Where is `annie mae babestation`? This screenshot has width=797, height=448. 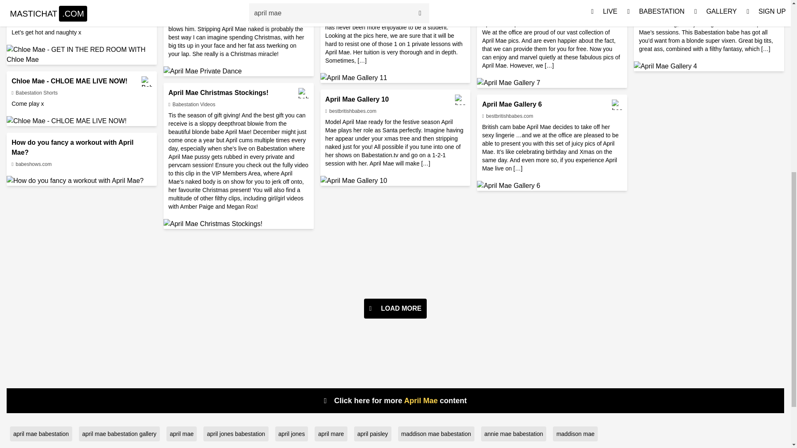
annie mae babestation is located at coordinates (514, 434).